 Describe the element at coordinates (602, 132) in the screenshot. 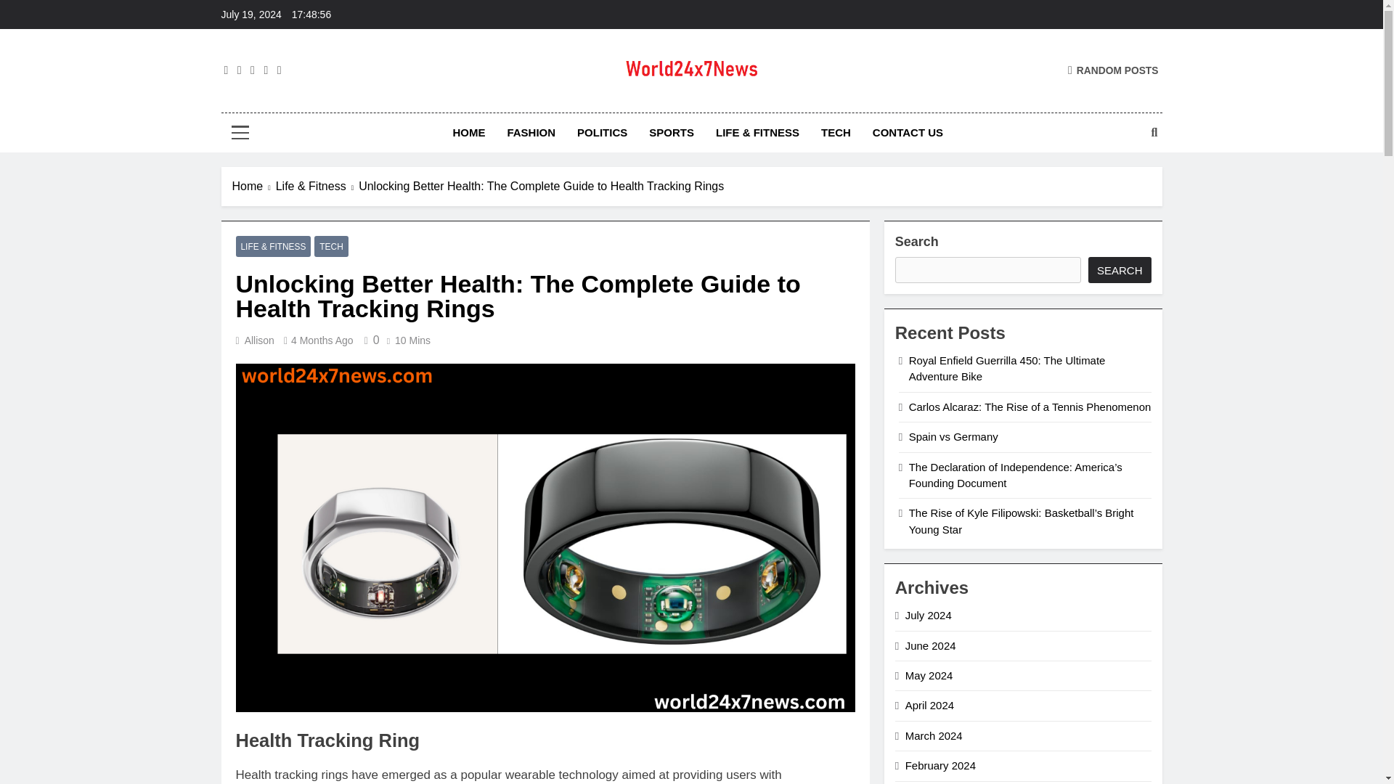

I see `POLITICS` at that location.